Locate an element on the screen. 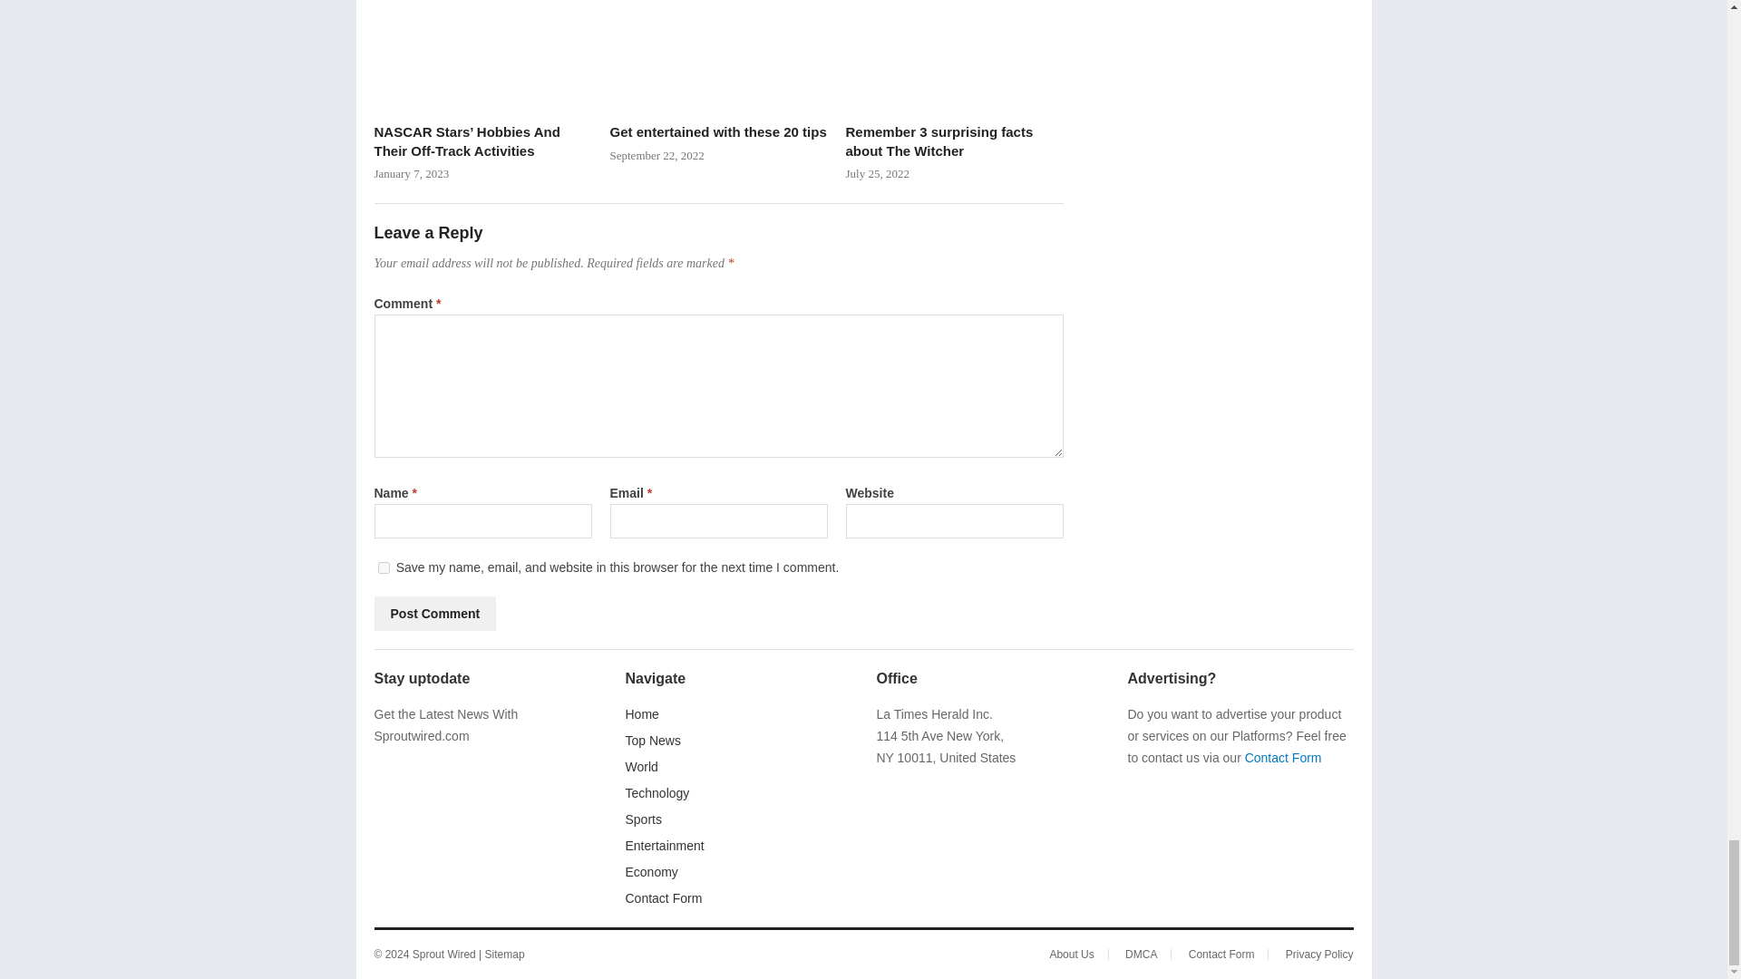 The height and width of the screenshot is (979, 1741). Get entertained with these 20 tips is located at coordinates (718, 56).